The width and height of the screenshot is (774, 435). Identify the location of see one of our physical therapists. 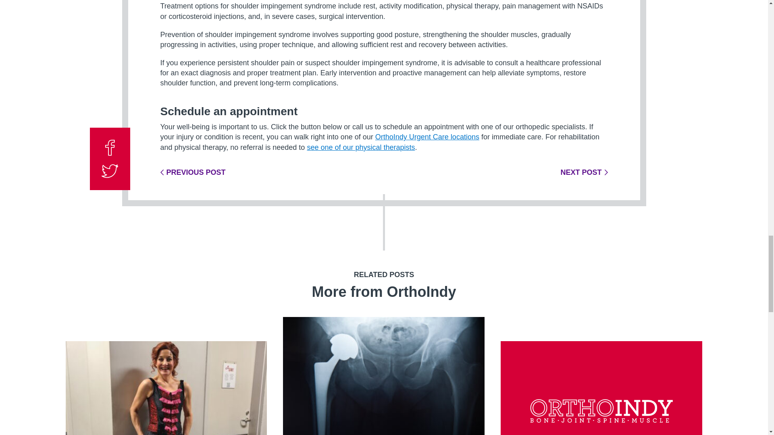
(360, 147).